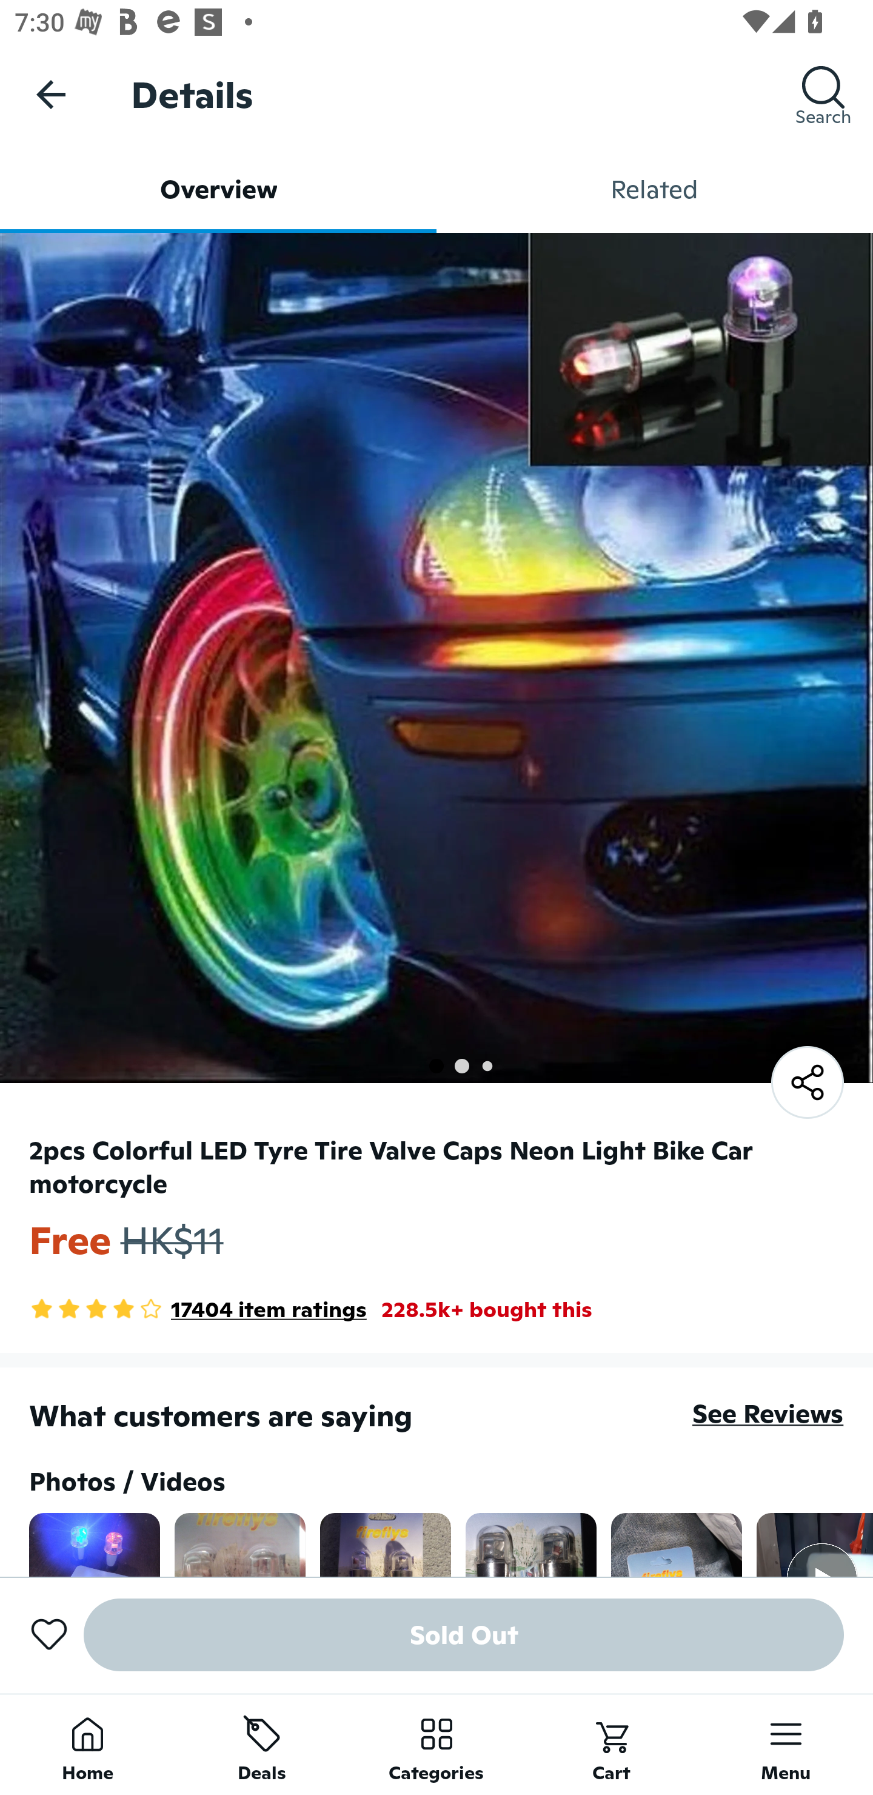 The width and height of the screenshot is (873, 1795). Describe the element at coordinates (823, 94) in the screenshot. I see `Search` at that location.